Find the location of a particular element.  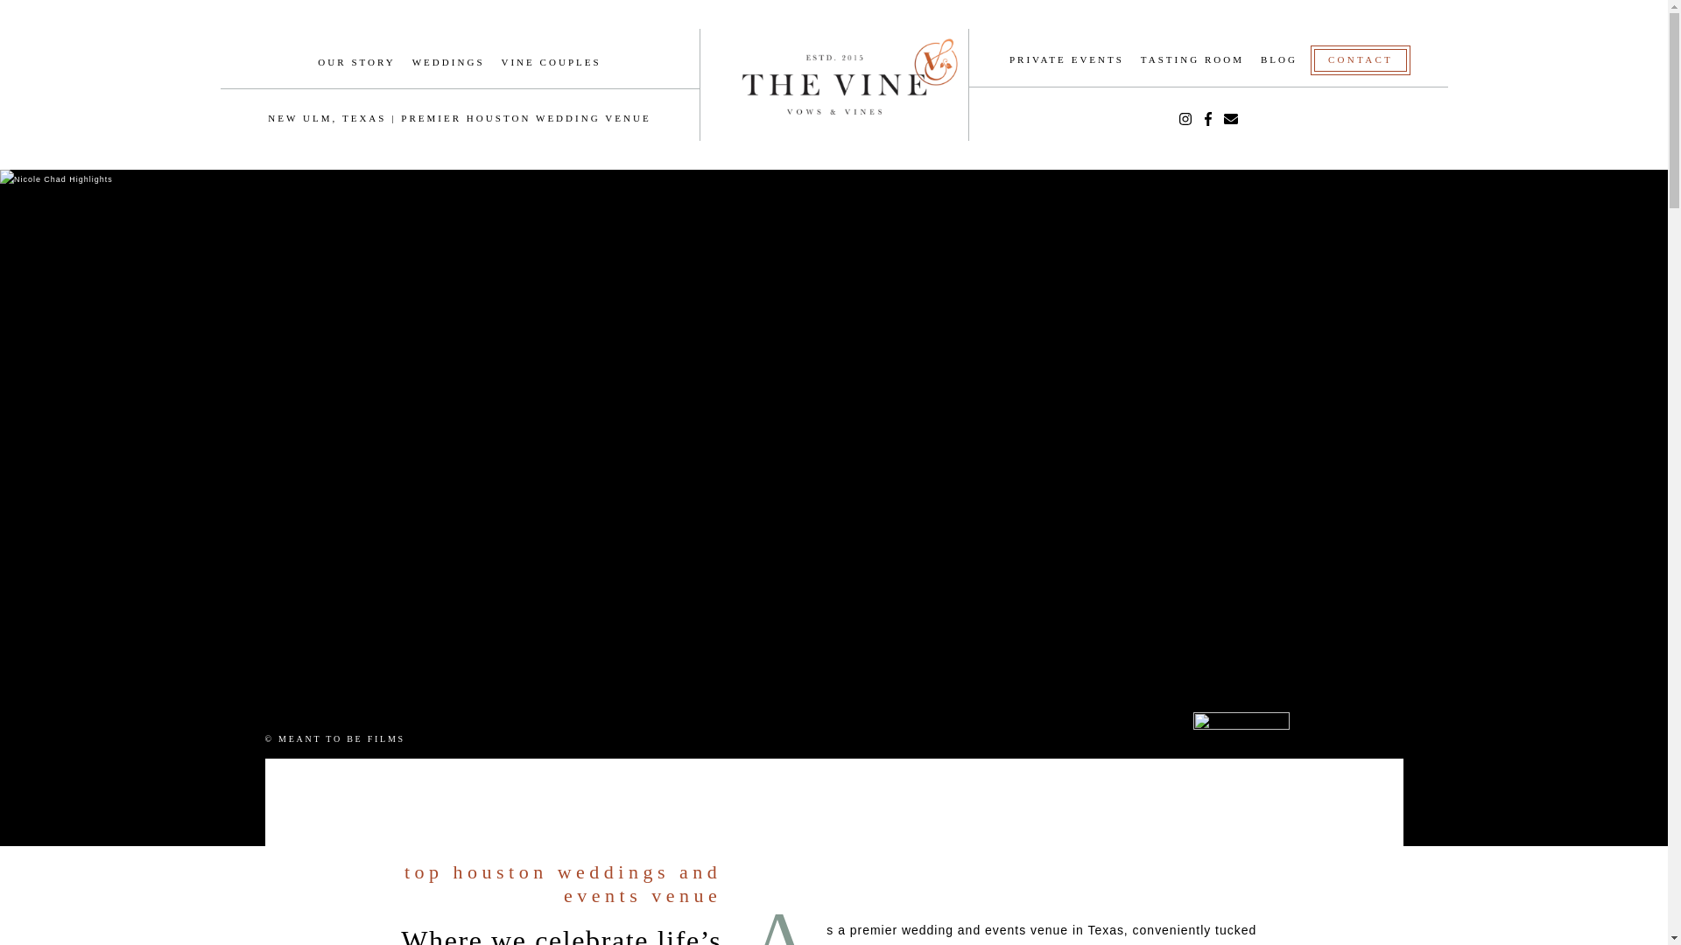

CONTACT is located at coordinates (1361, 60).